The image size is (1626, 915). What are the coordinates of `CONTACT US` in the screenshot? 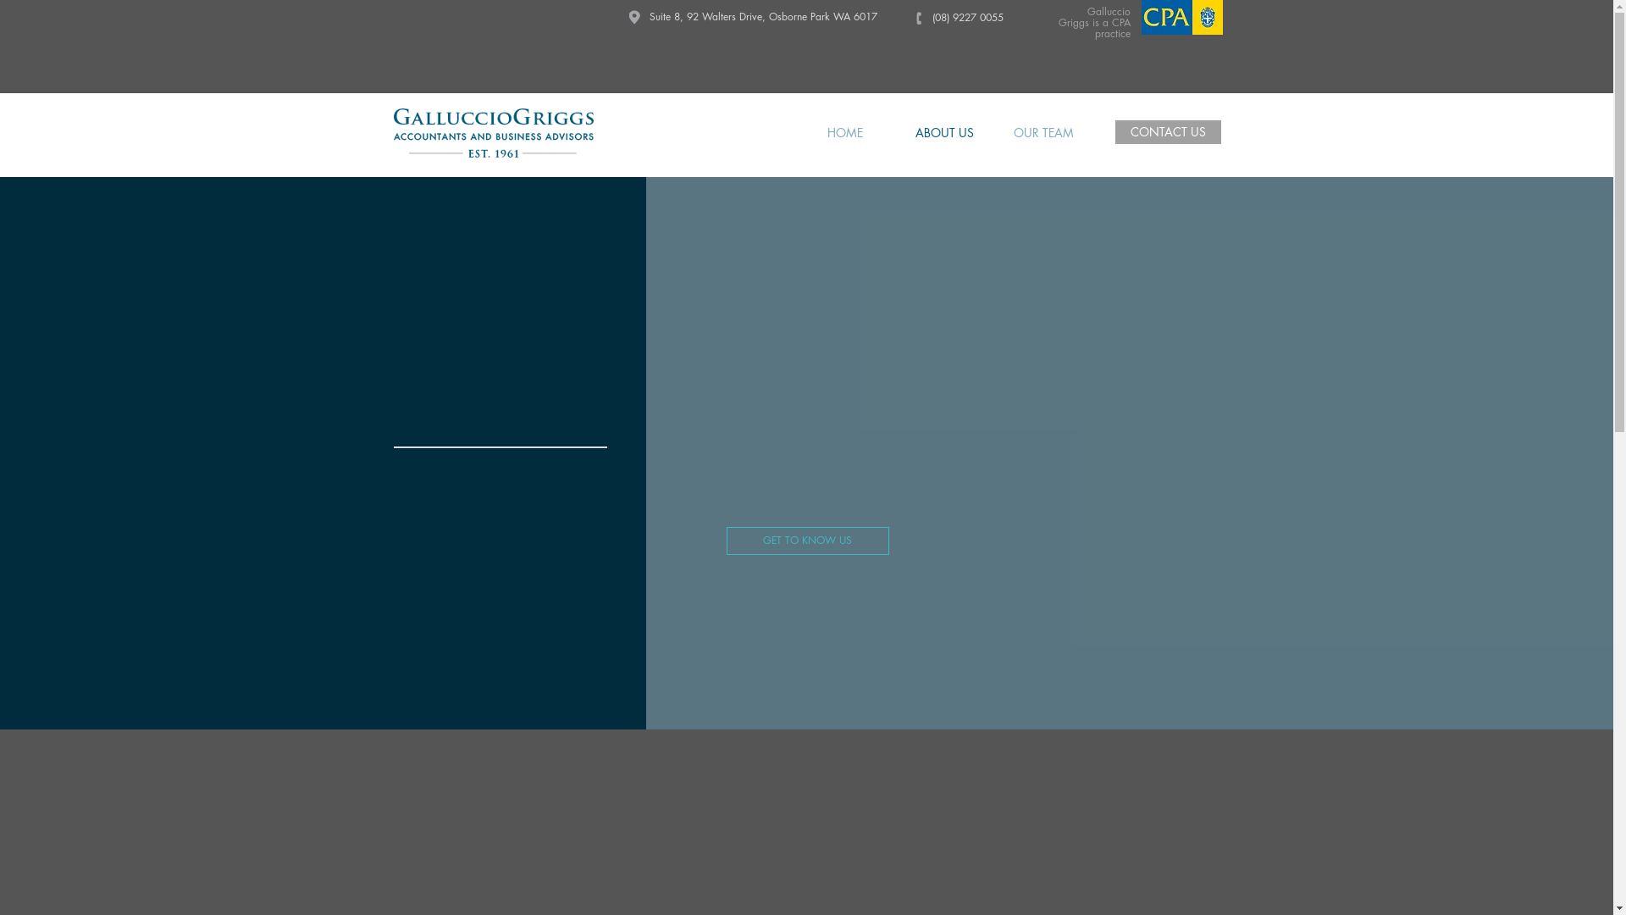 It's located at (1167, 132).